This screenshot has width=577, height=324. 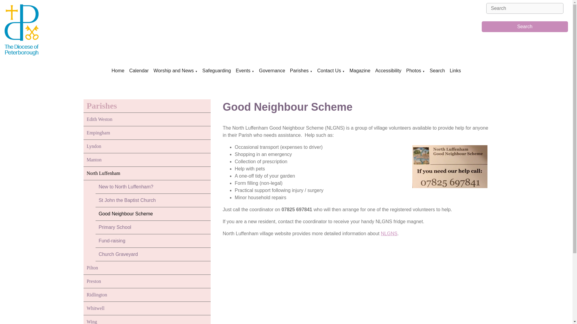 I want to click on Search, so click(x=524, y=26).